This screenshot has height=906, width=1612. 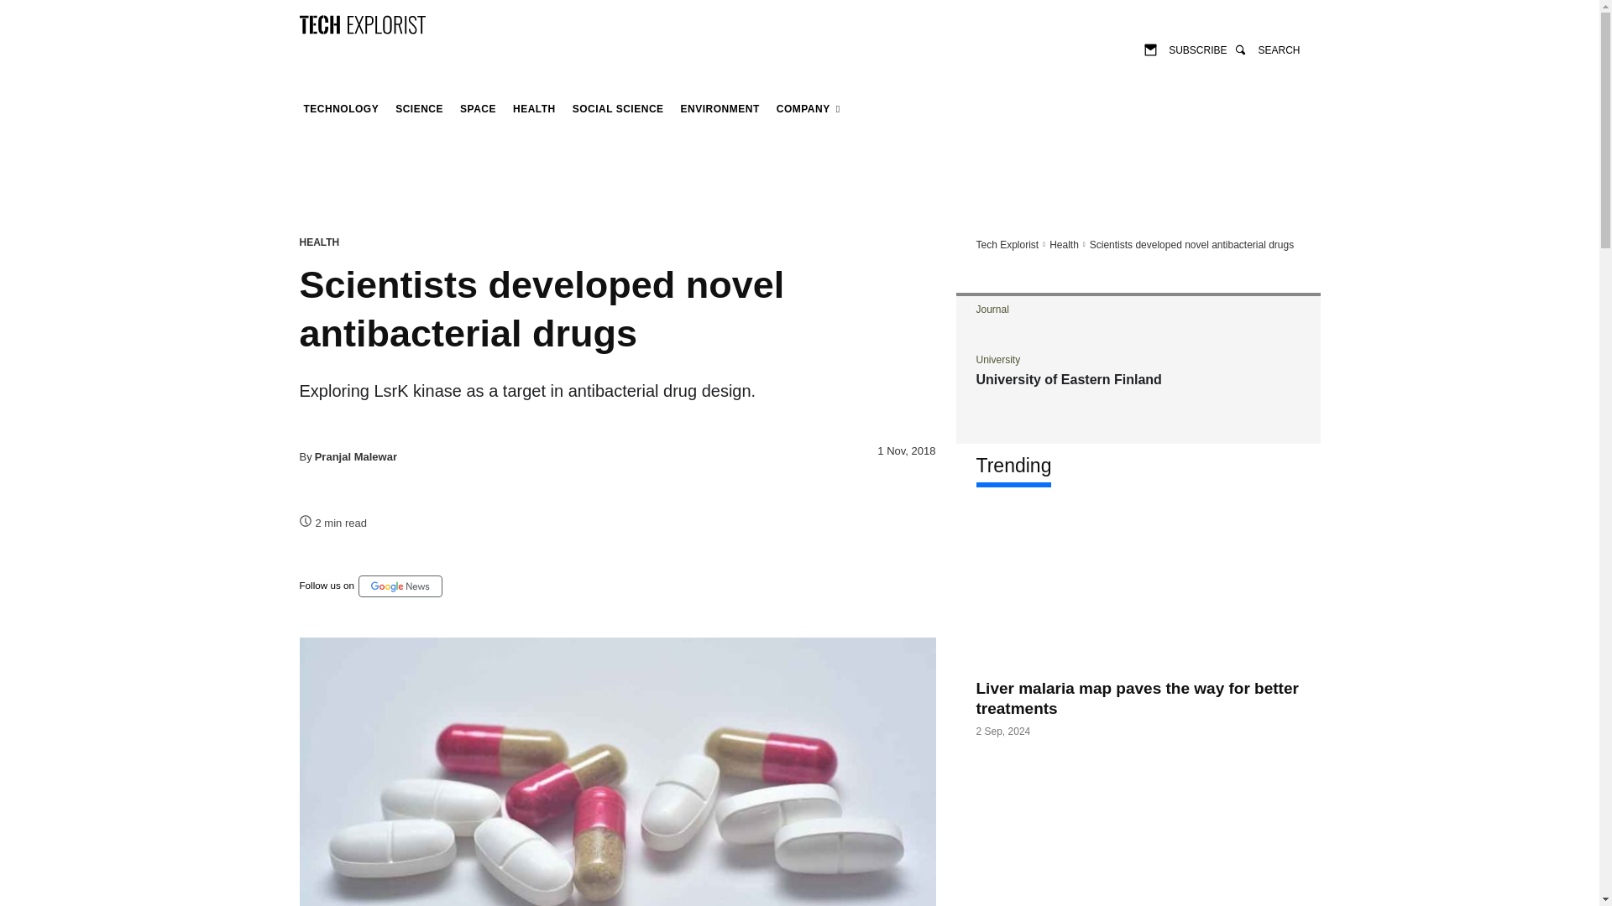 I want to click on Health, so click(x=534, y=109).